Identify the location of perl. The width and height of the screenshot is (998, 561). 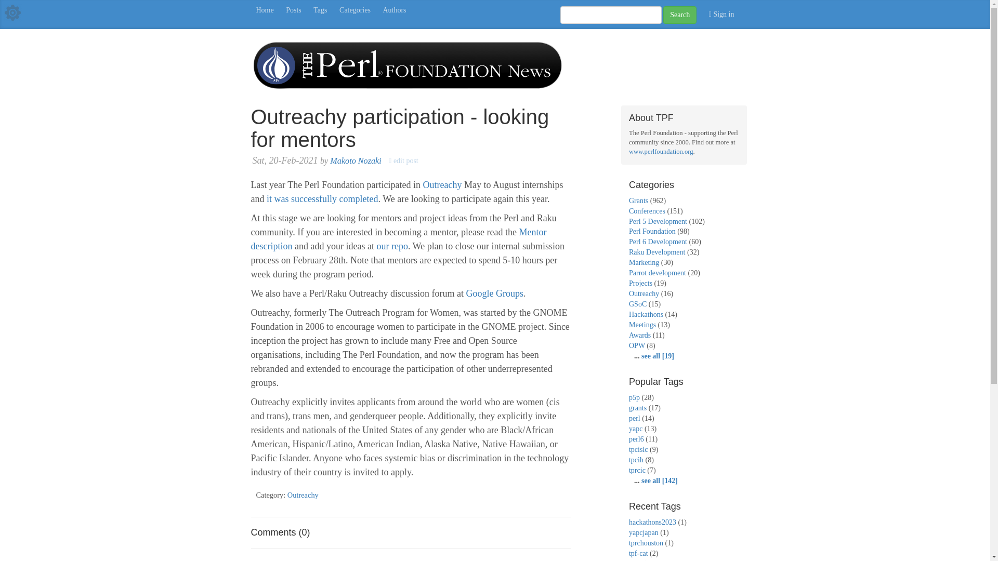
(634, 419).